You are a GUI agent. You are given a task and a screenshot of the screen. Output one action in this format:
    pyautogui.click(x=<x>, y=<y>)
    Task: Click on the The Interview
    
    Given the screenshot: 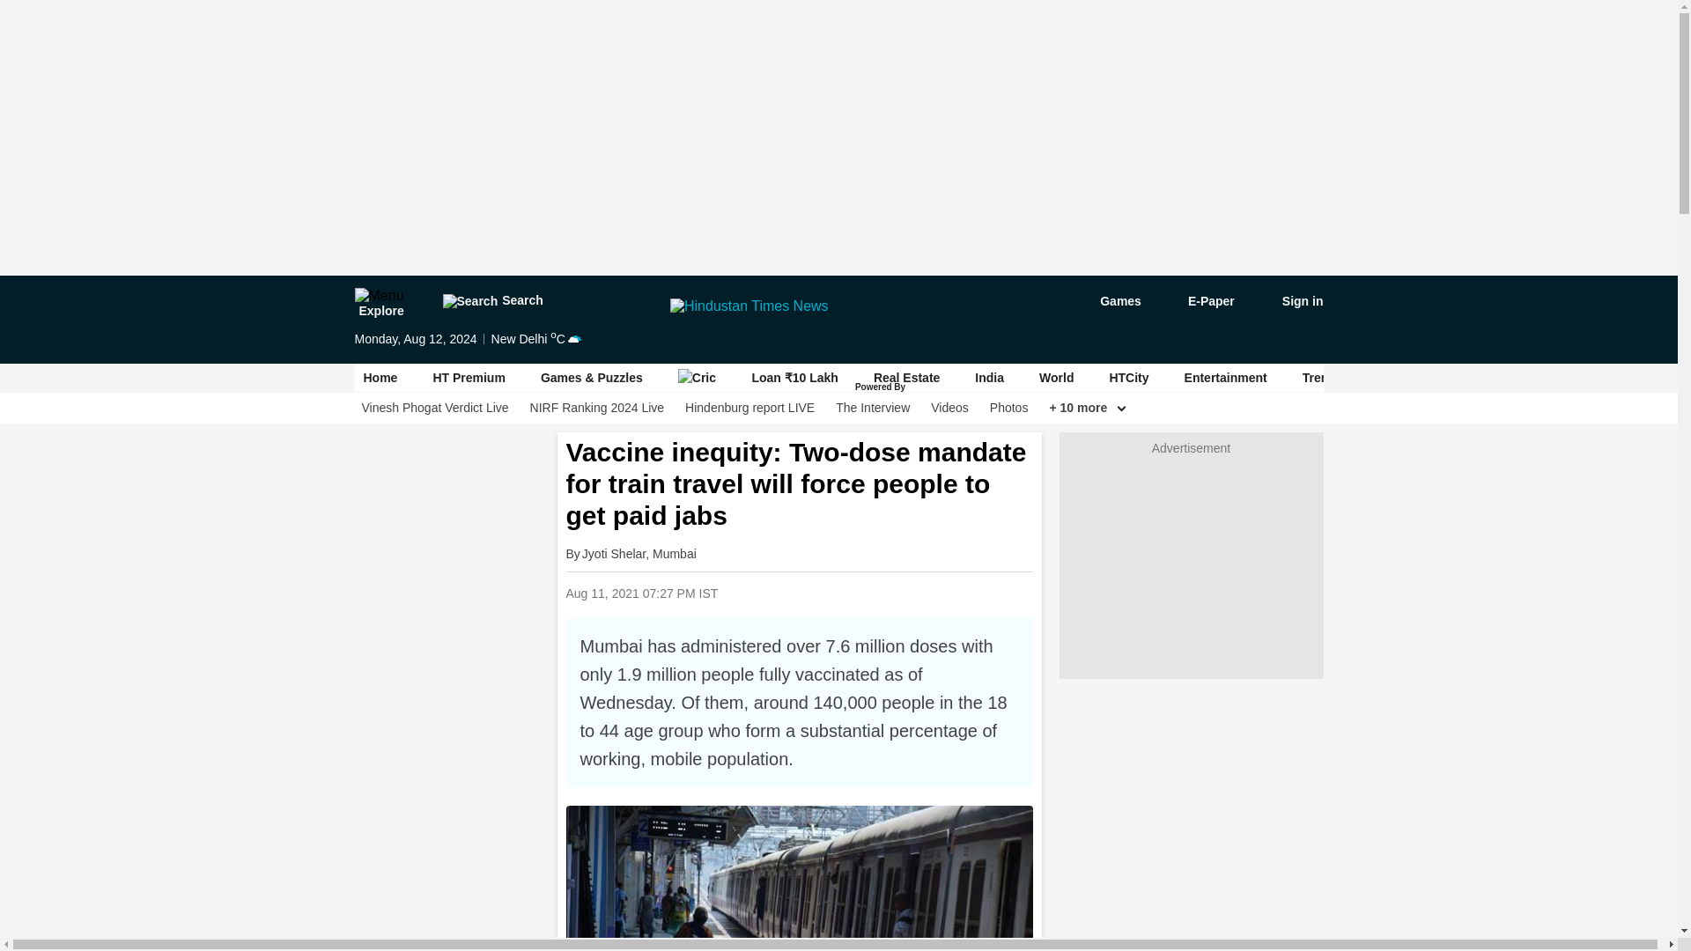 What is the action you would take?
    pyautogui.click(x=872, y=408)
    